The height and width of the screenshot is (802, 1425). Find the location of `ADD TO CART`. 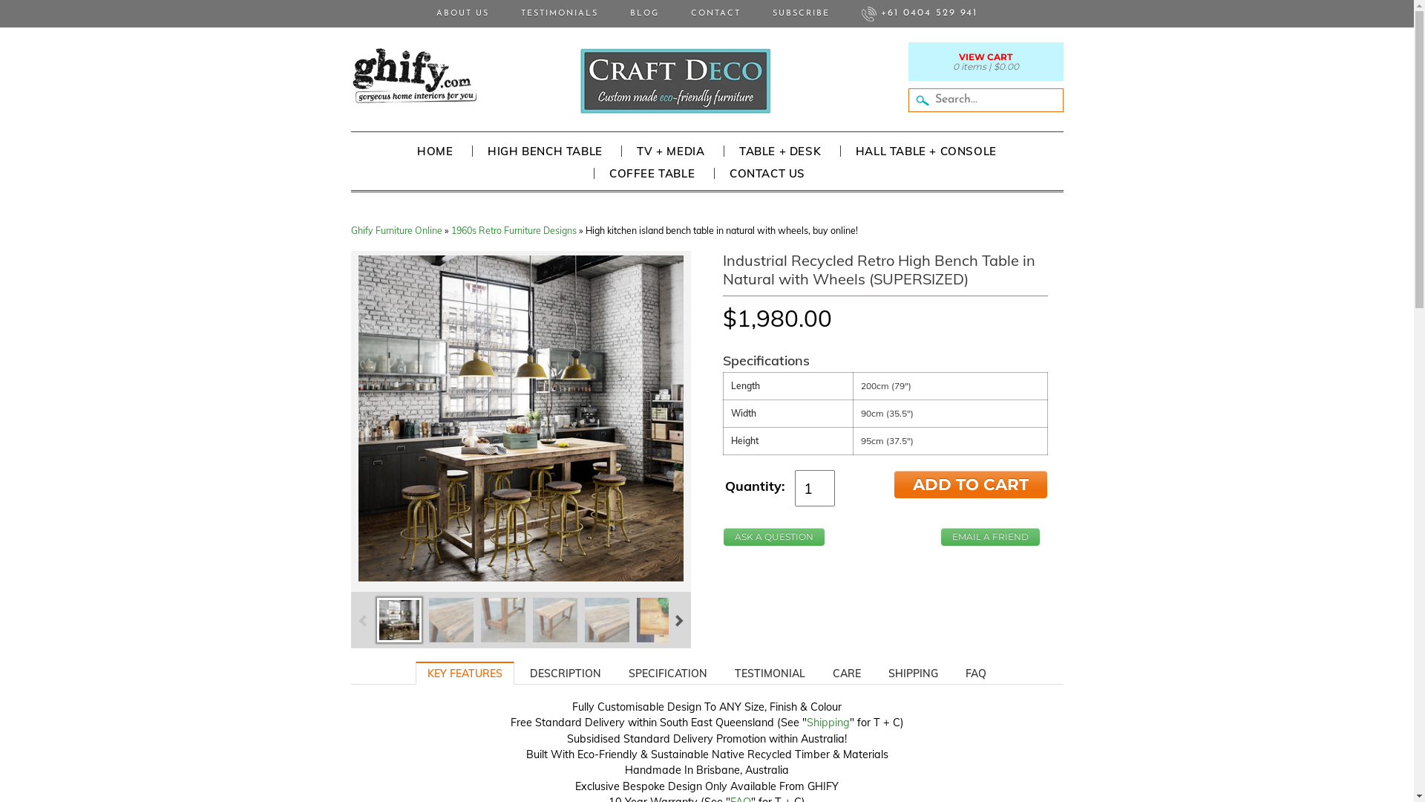

ADD TO CART is located at coordinates (971, 484).